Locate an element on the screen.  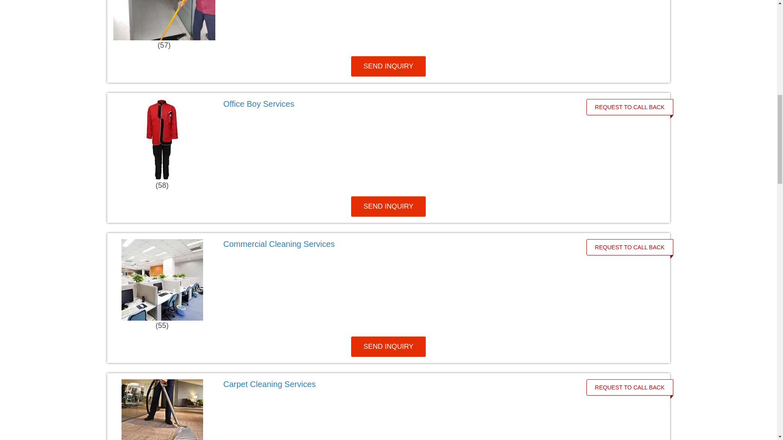
REQUEST TO CALL BACK is located at coordinates (630, 387).